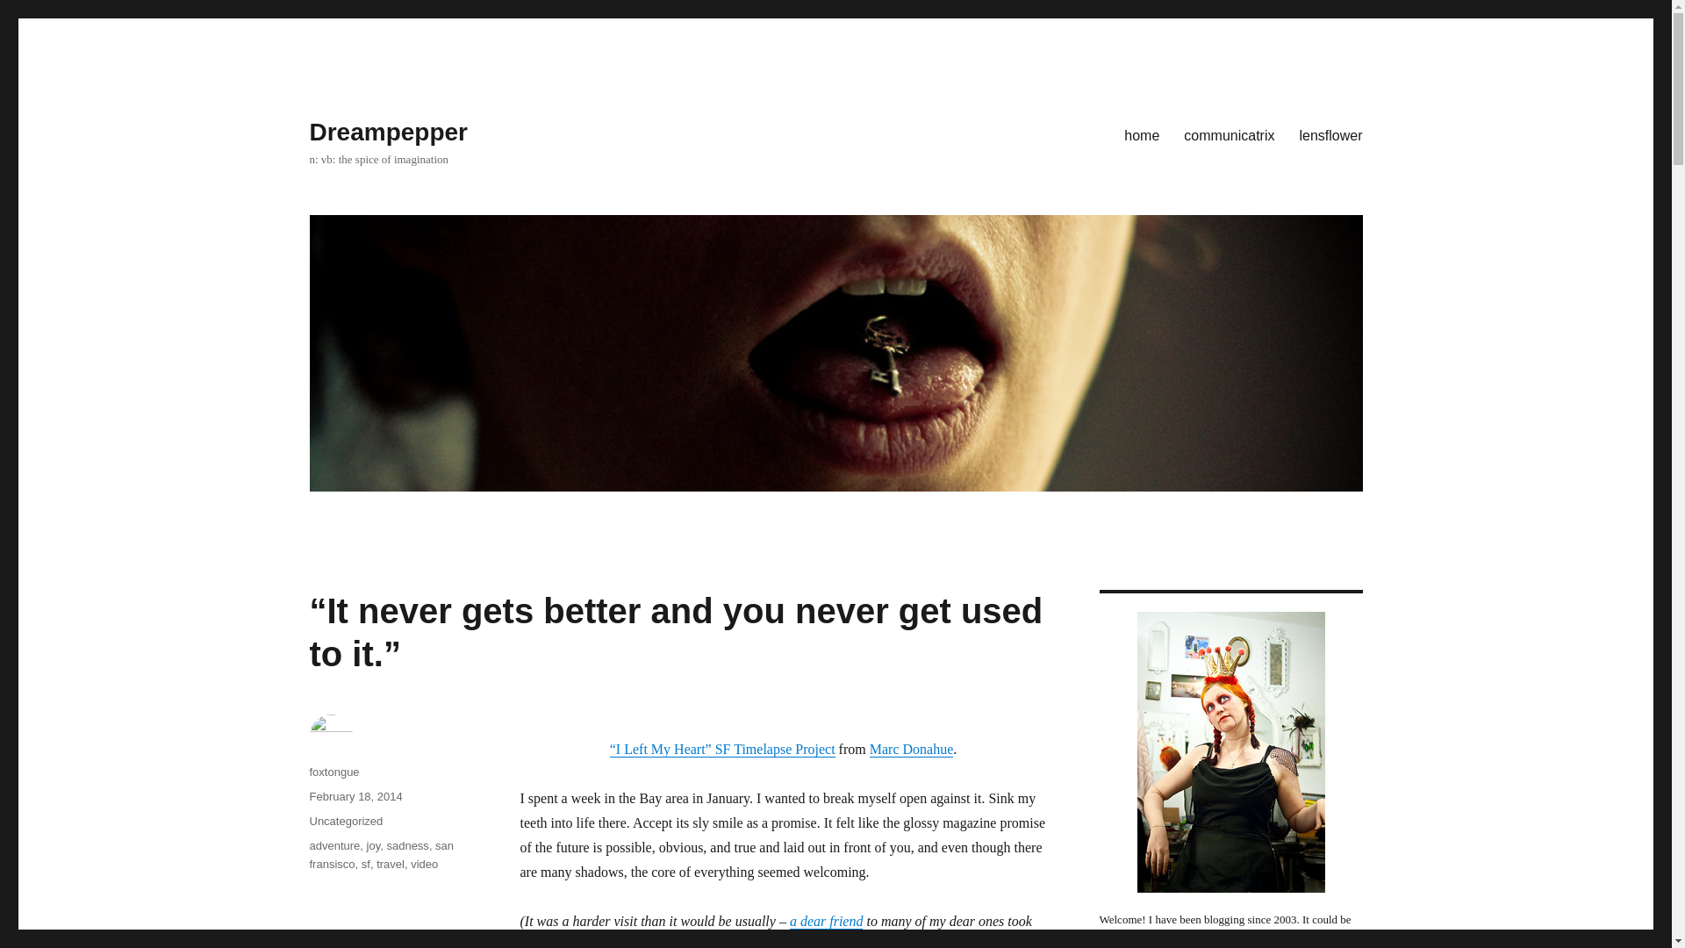 The image size is (1685, 948). I want to click on lensflower, so click(1330, 134).